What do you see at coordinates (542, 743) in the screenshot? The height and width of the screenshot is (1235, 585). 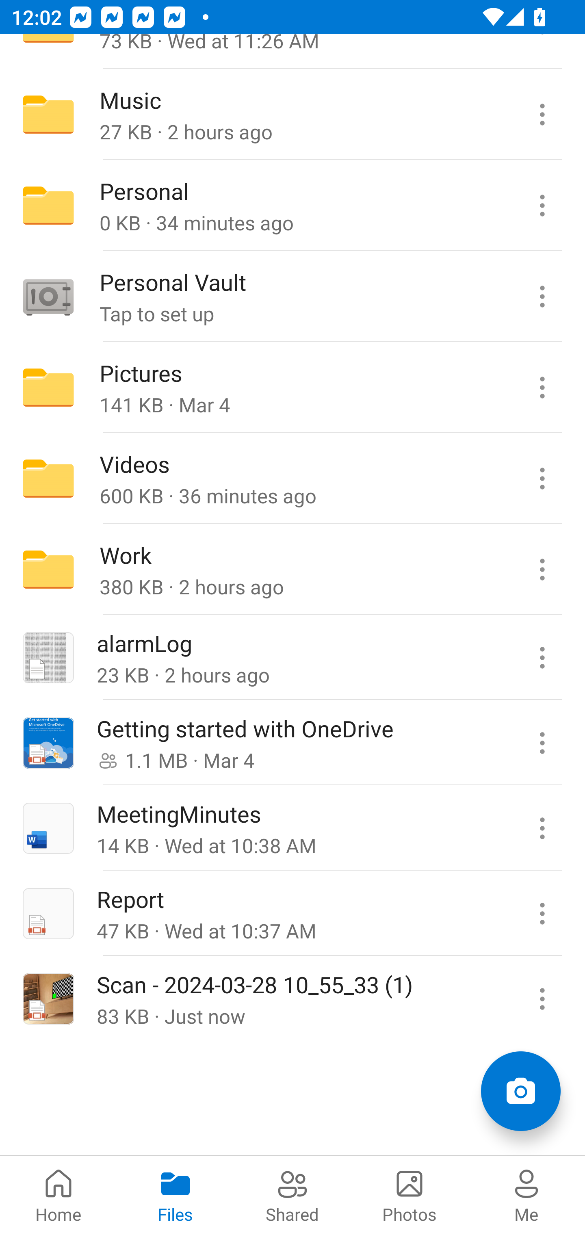 I see `Getting started with OneDrive commands` at bounding box center [542, 743].